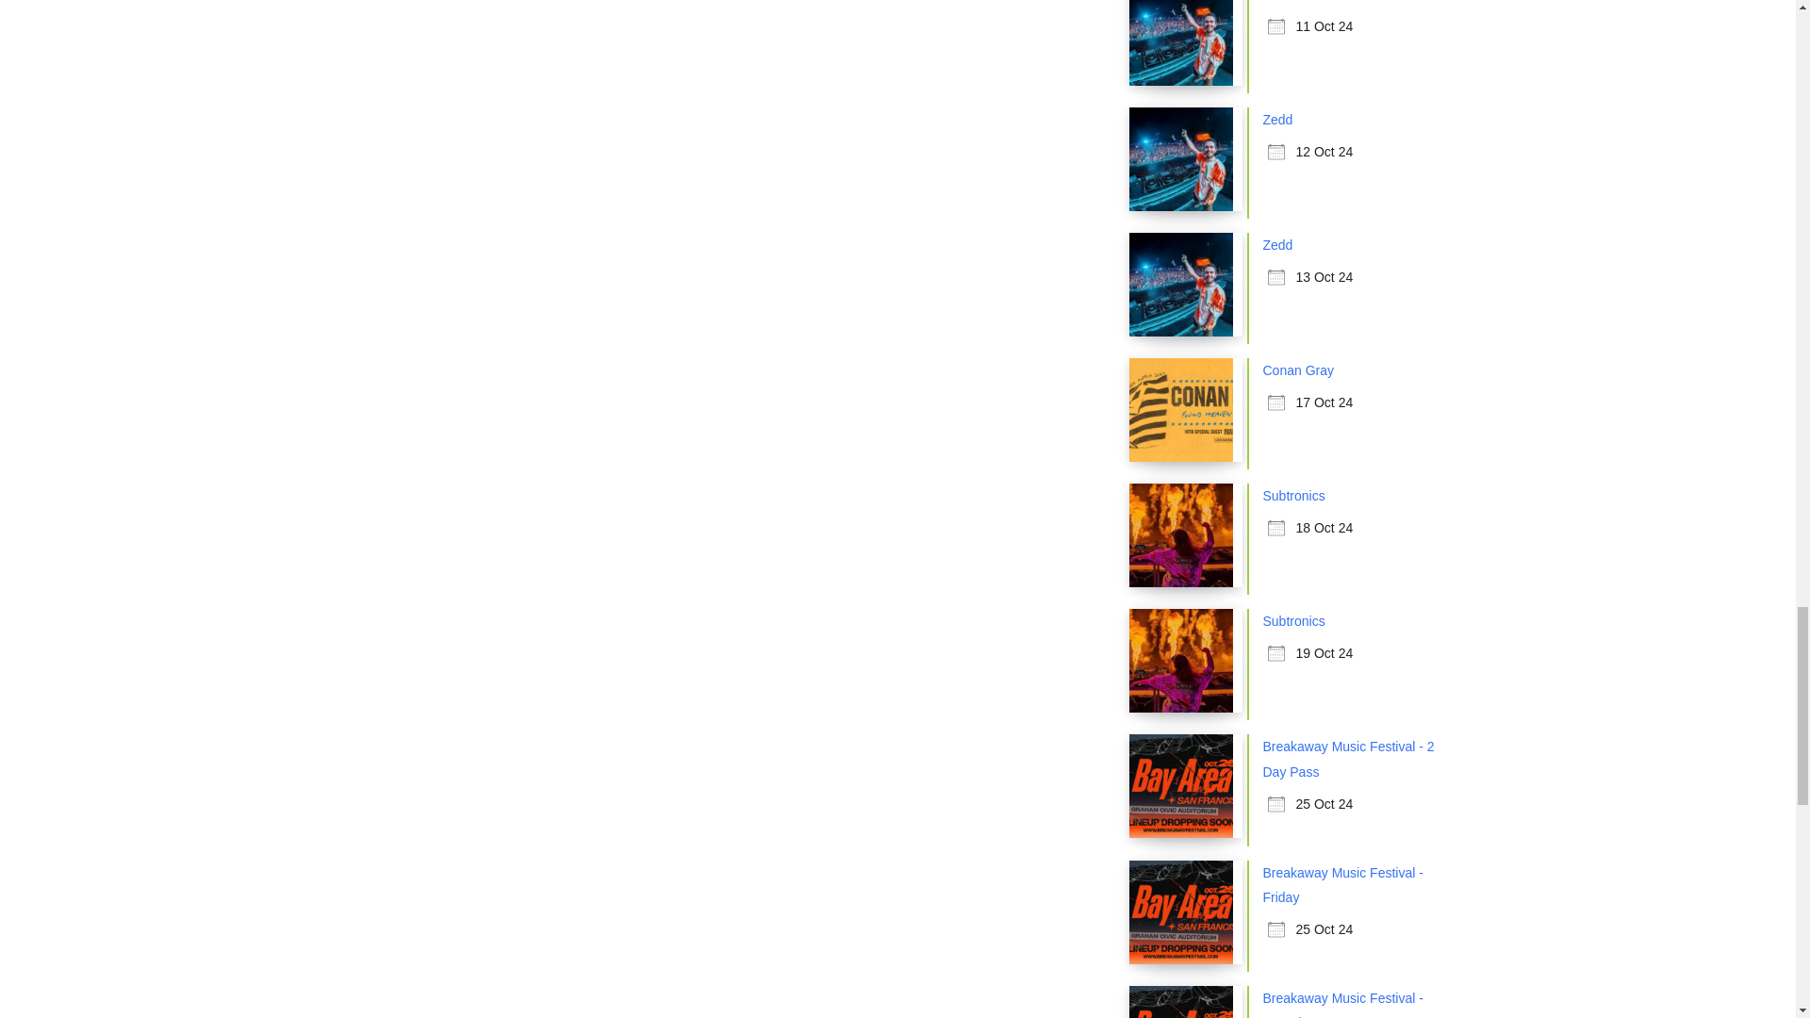 This screenshot has width=1810, height=1018. Describe the element at coordinates (1278, 119) in the screenshot. I see `Zedd` at that location.